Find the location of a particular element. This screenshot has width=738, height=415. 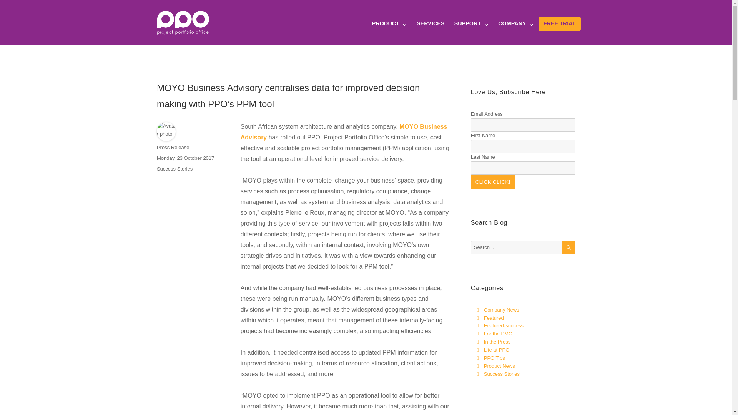

Press Release is located at coordinates (173, 148).